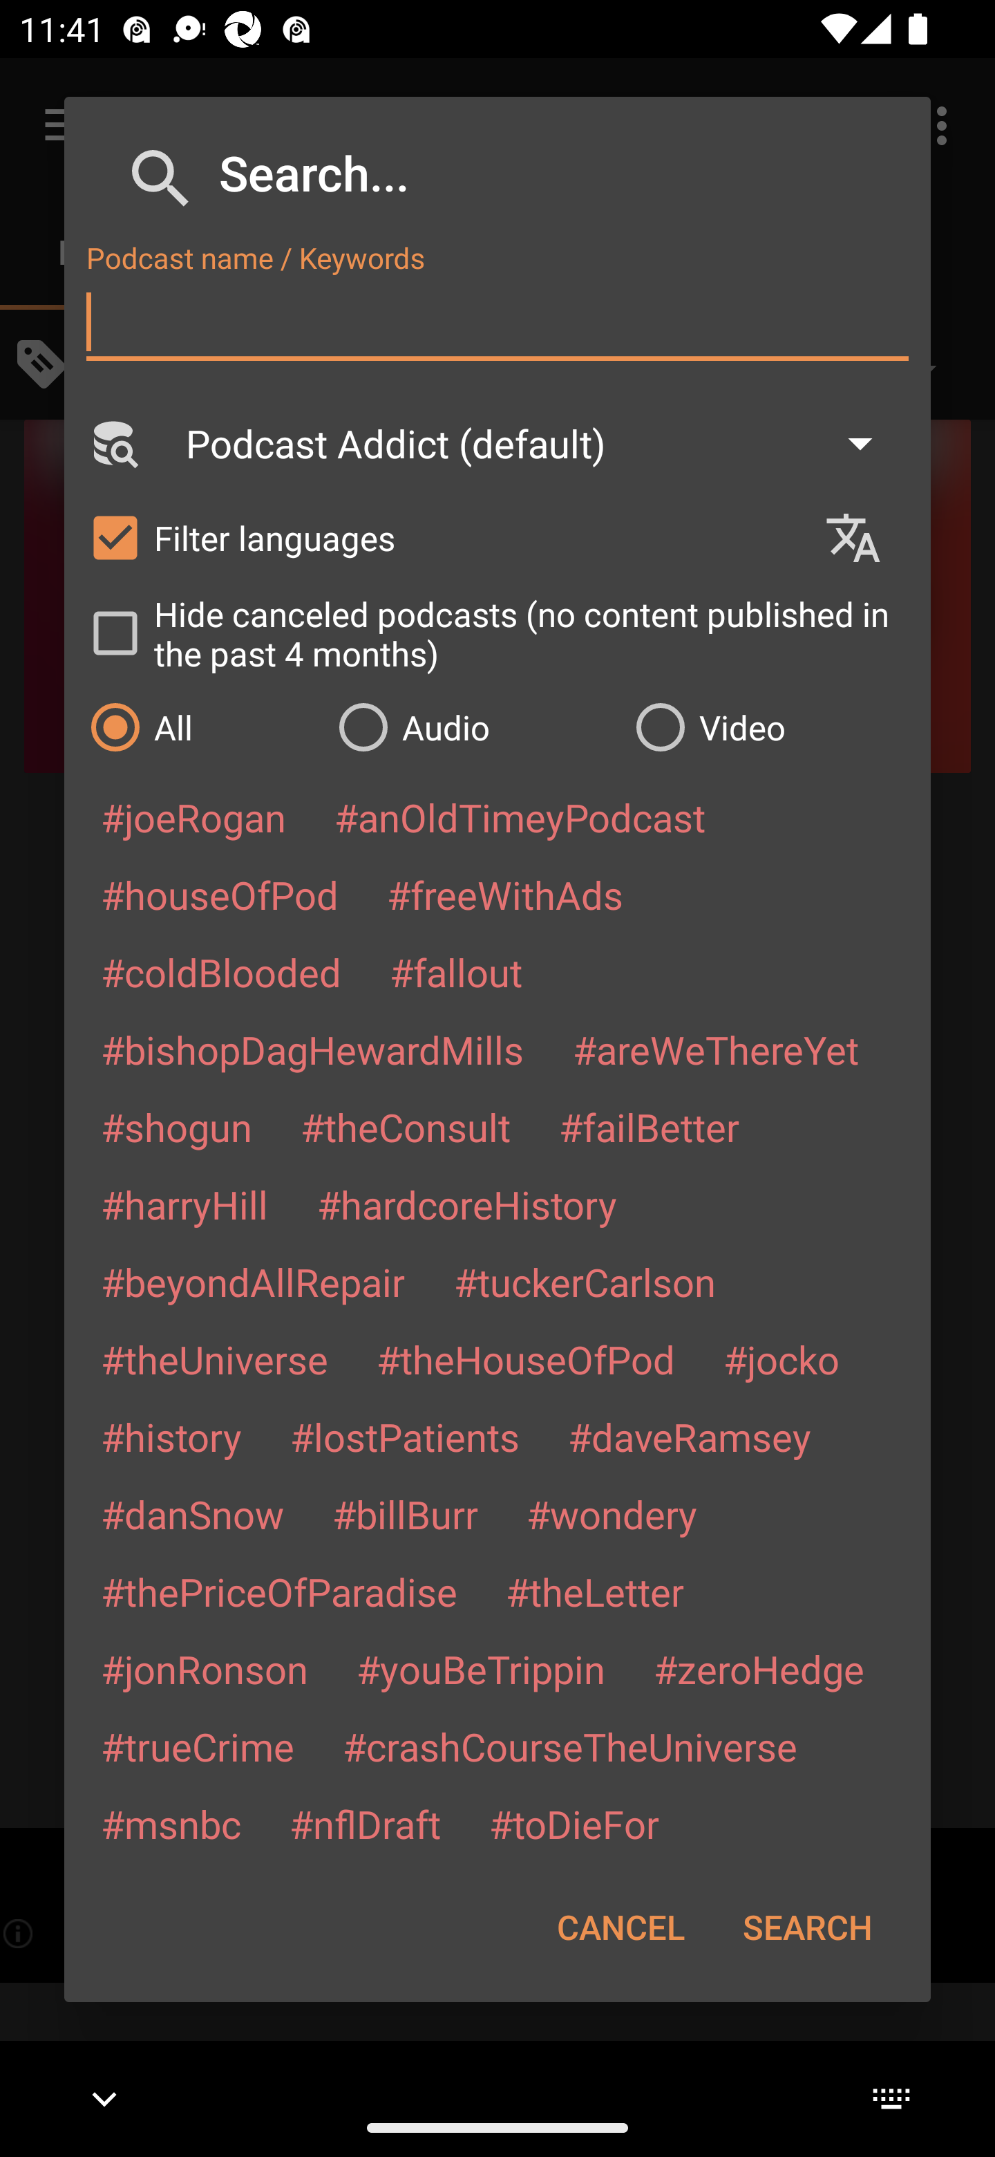  I want to click on #harryHill, so click(184, 1204).